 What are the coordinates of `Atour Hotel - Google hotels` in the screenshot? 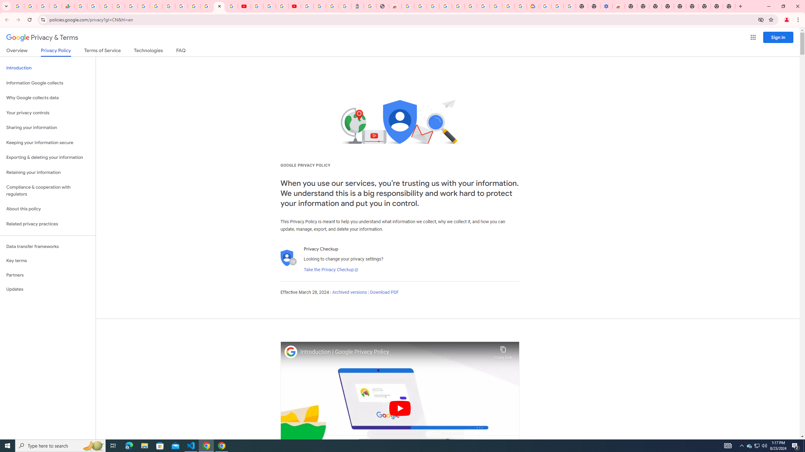 It's located at (357, 6).